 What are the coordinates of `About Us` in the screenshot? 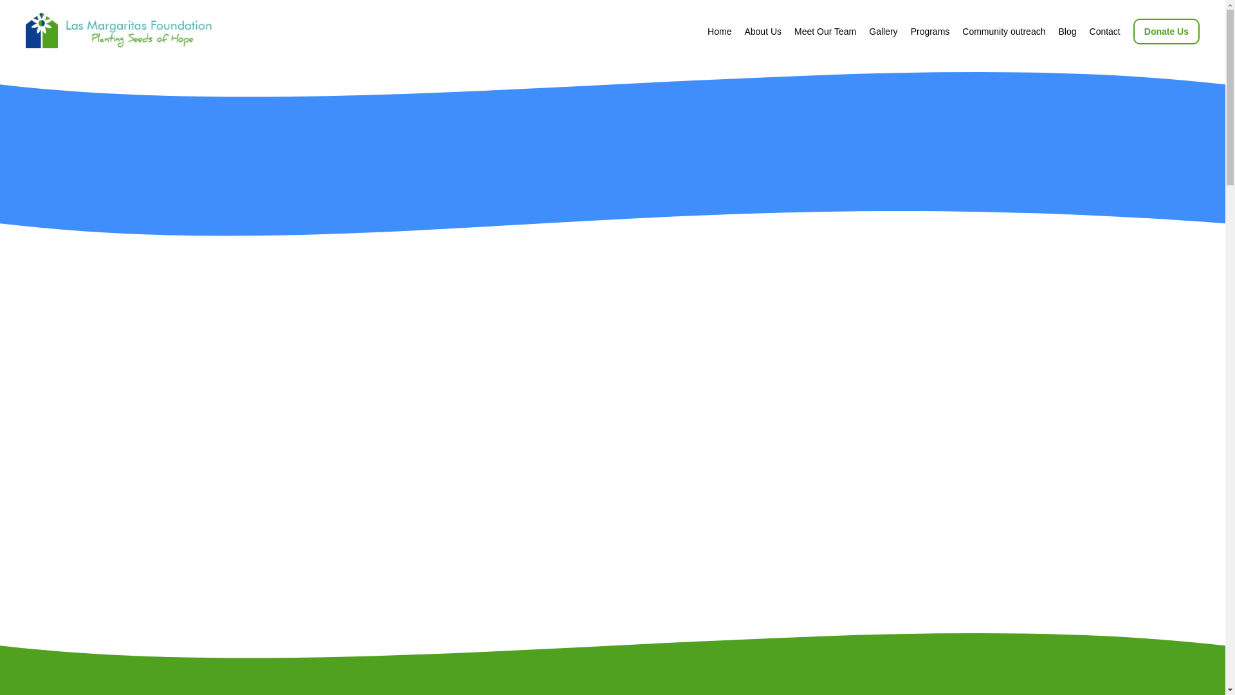 It's located at (763, 32).